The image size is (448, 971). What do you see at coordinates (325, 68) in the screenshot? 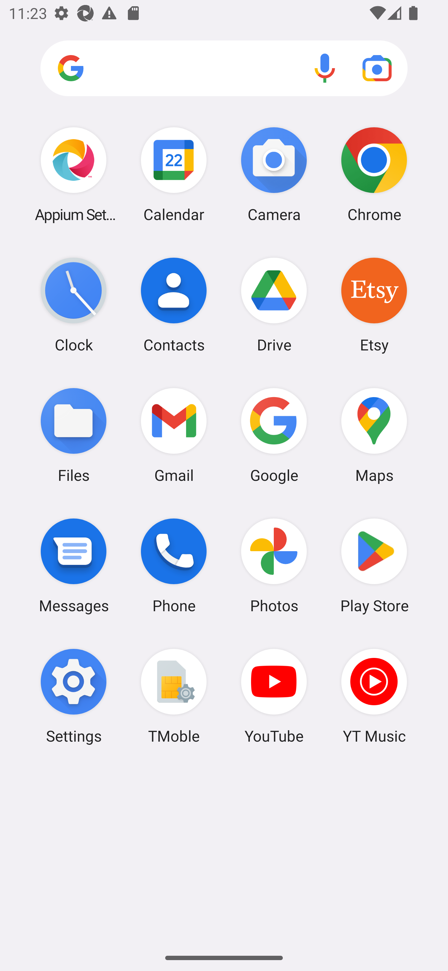
I see `Voice search` at bounding box center [325, 68].